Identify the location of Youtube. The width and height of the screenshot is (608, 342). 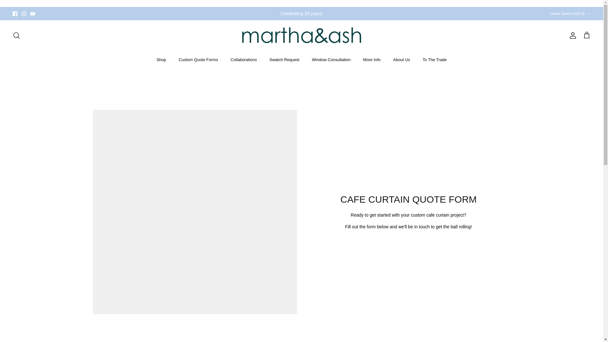
(33, 13).